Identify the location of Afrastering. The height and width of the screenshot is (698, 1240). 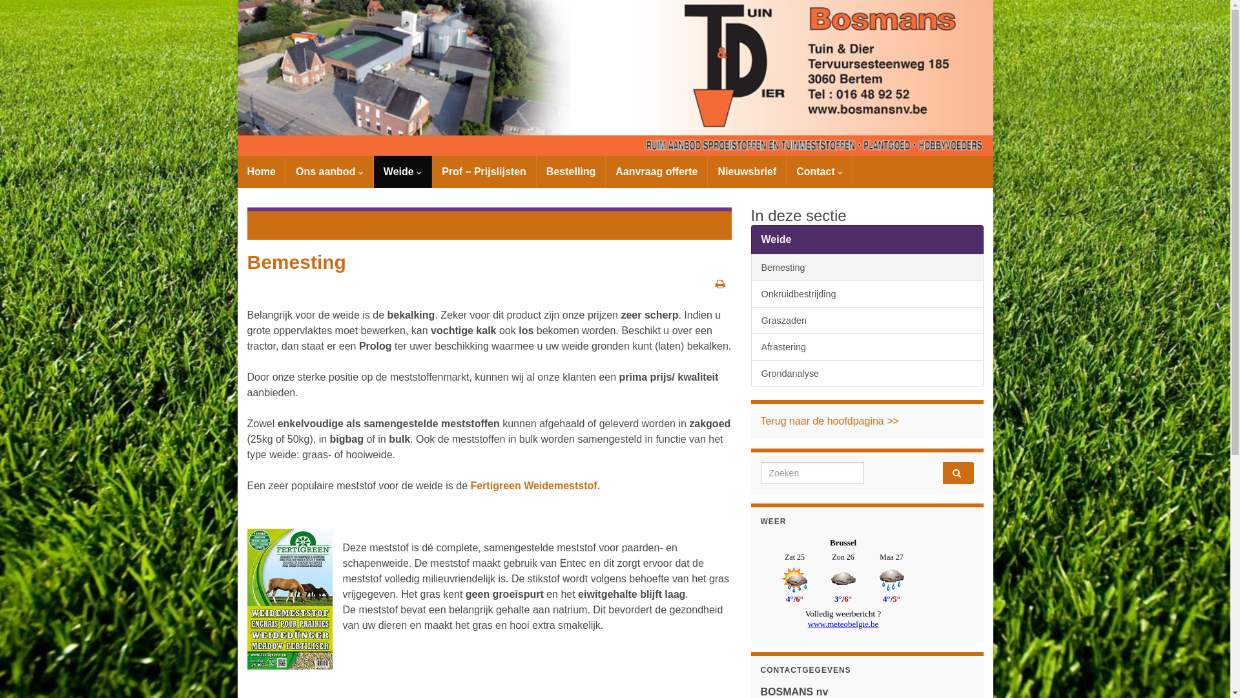
(867, 347).